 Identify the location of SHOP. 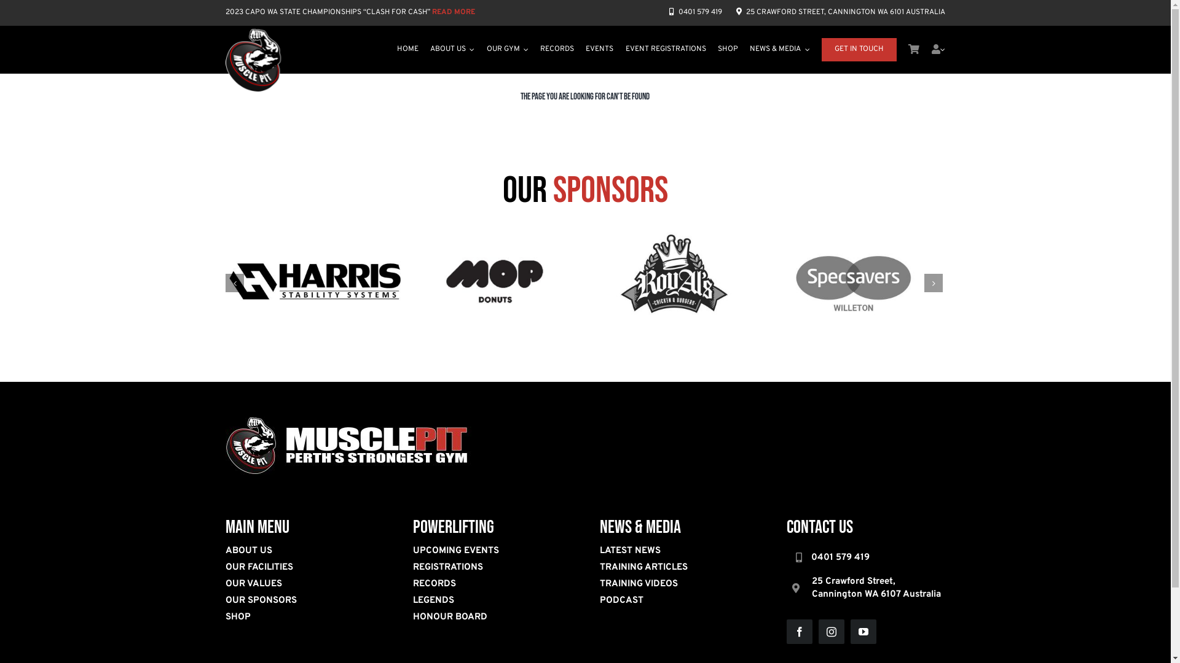
(305, 618).